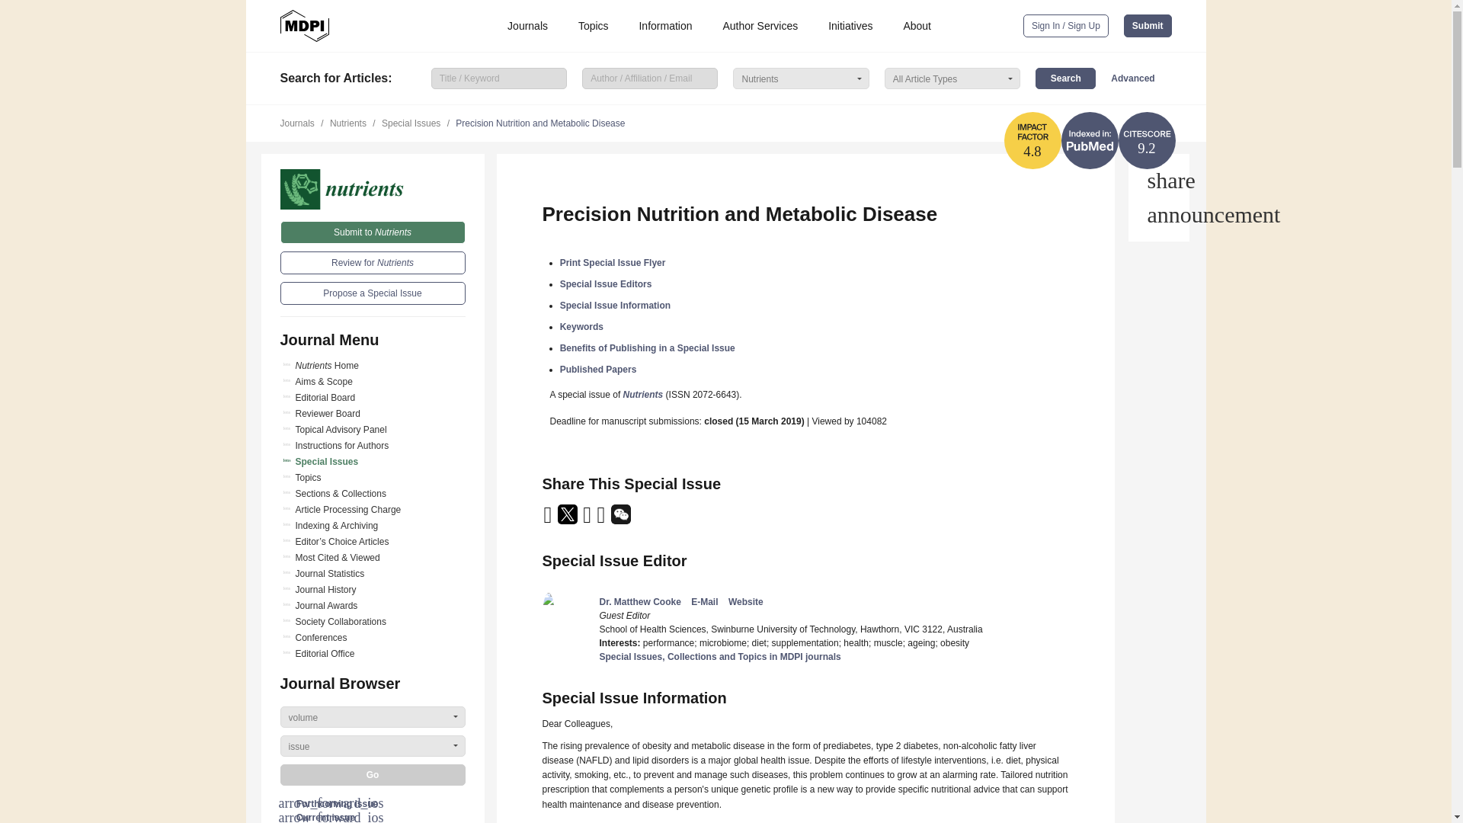 This screenshot has width=1463, height=823. What do you see at coordinates (373, 775) in the screenshot?
I see `Go` at bounding box center [373, 775].